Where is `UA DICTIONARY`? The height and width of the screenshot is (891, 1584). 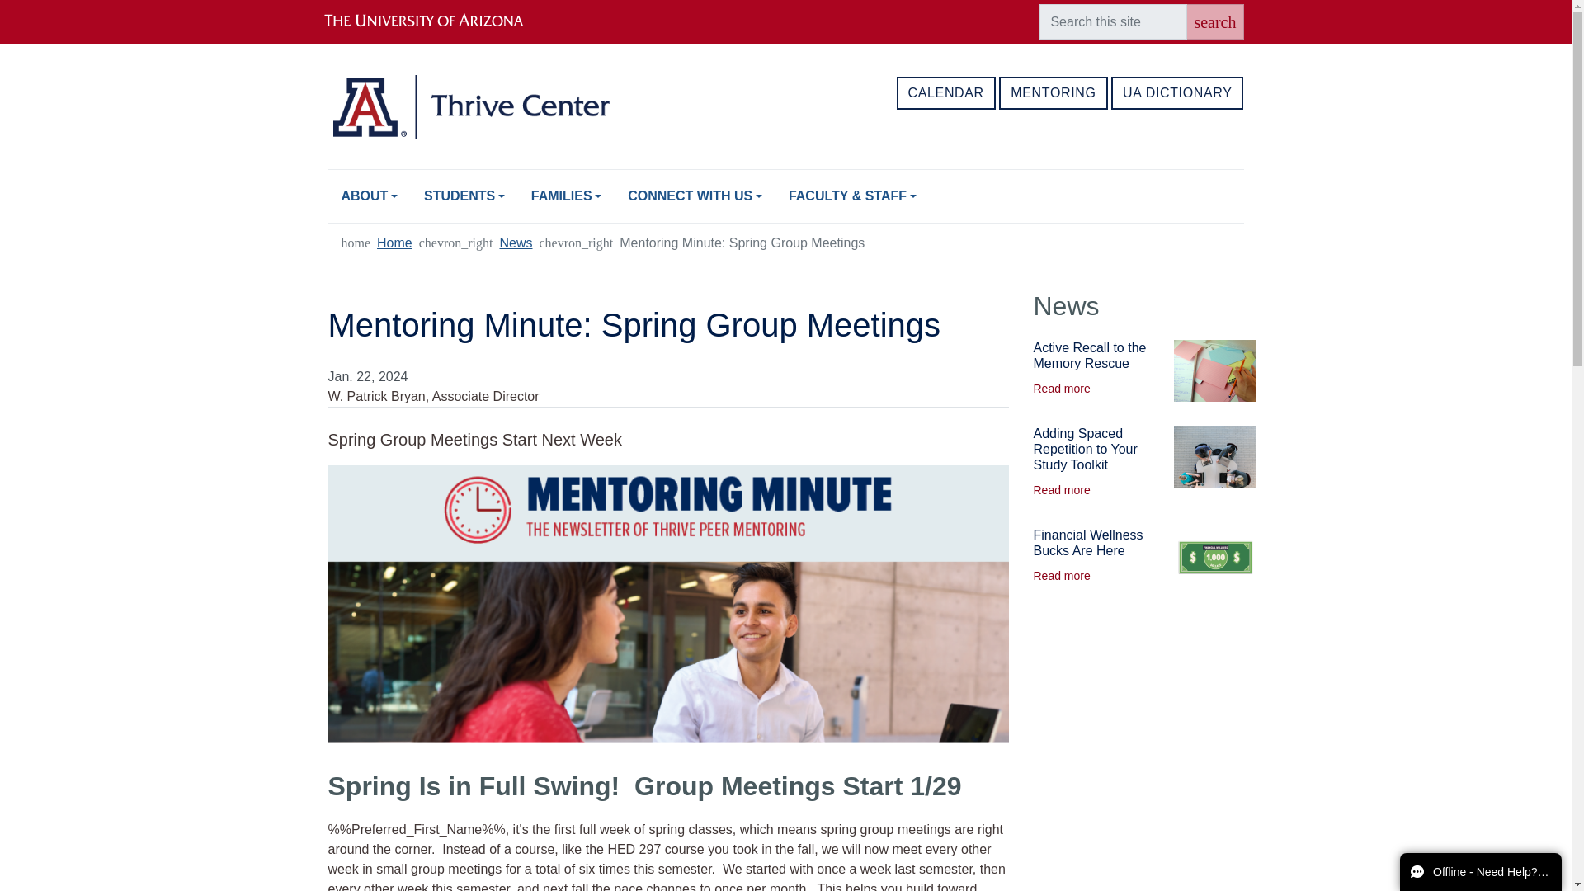 UA DICTIONARY is located at coordinates (1177, 92).